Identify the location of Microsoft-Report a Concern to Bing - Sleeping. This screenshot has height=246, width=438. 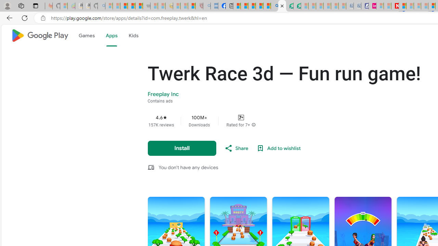
(64, 6).